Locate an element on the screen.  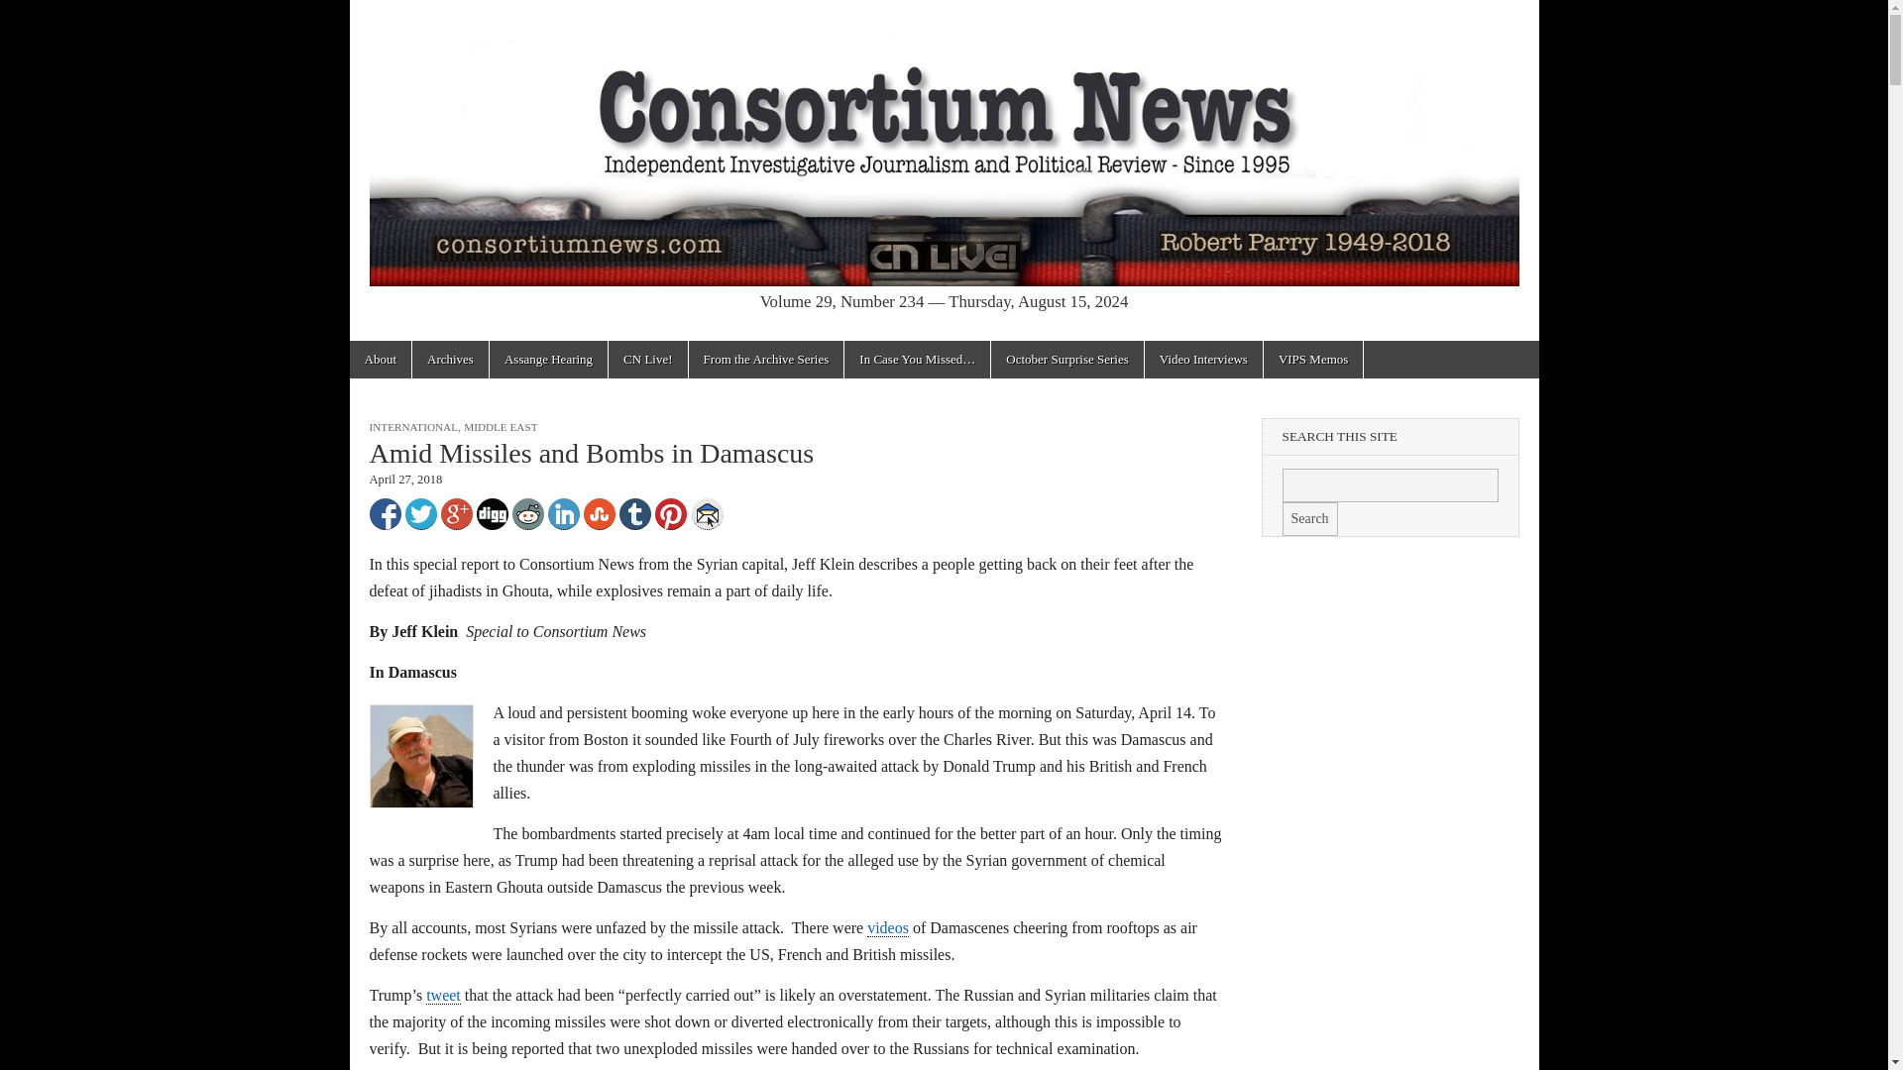
Assange Hearing is located at coordinates (547, 360).